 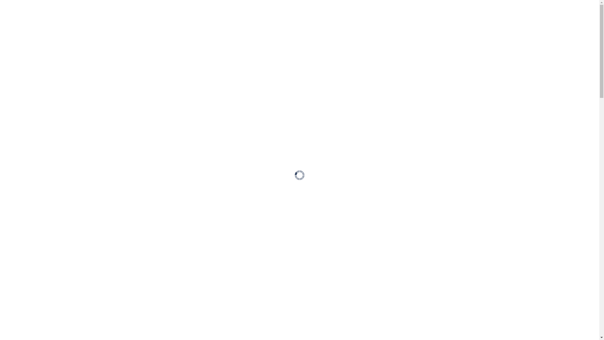 I want to click on Our Services, so click(x=28, y=88).